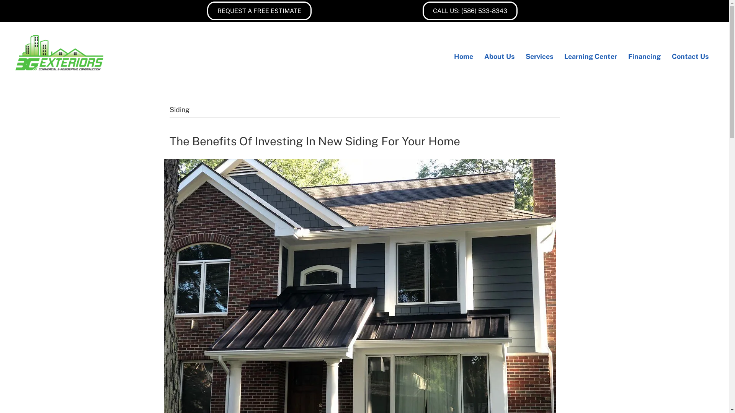 The height and width of the screenshot is (413, 735). I want to click on Learning Center, so click(591, 57).